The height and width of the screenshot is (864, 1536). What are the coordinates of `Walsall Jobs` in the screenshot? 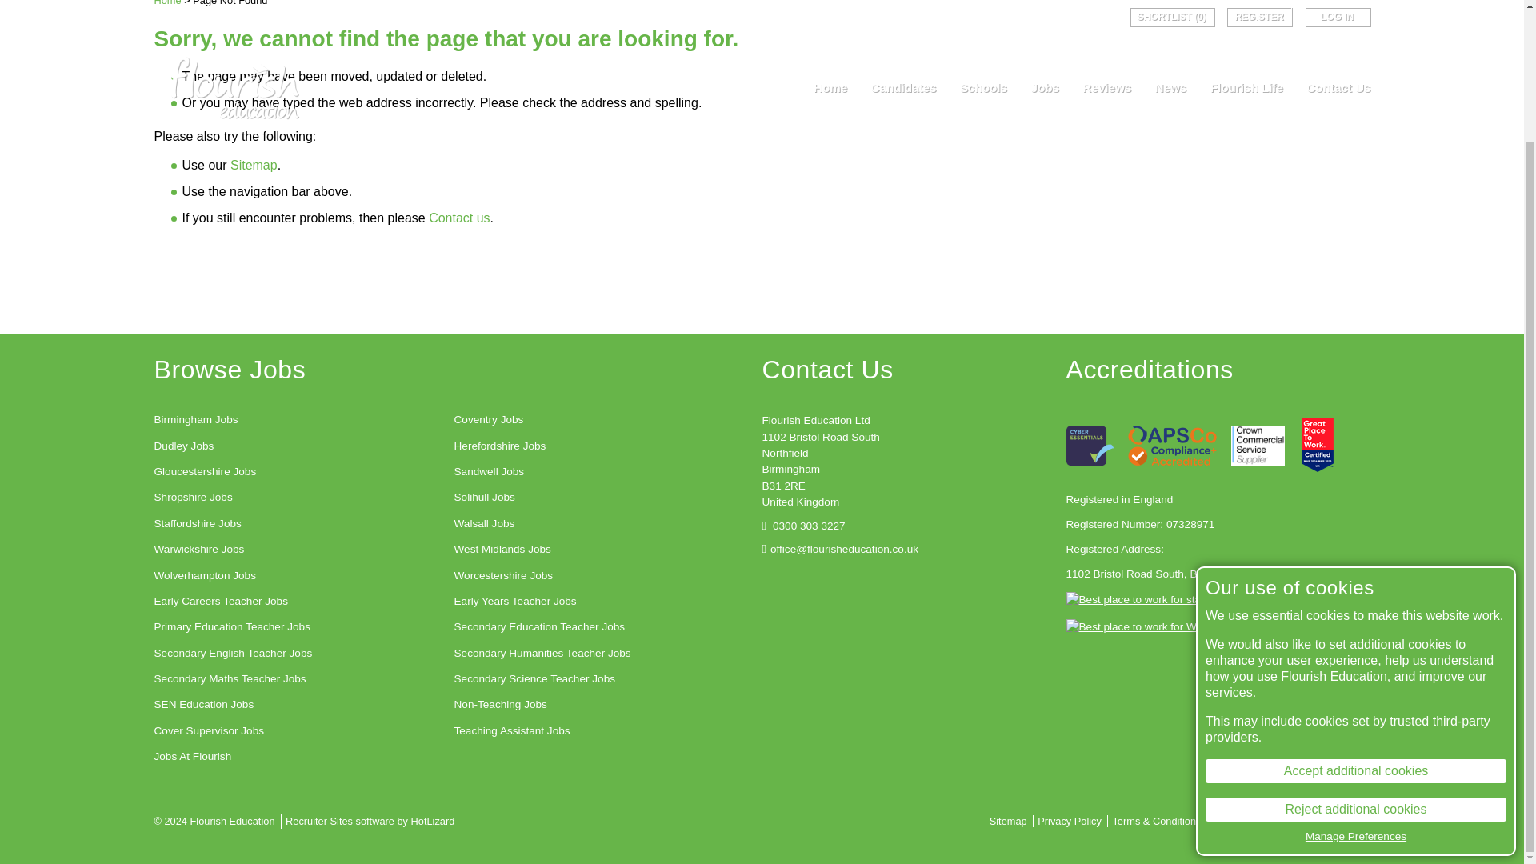 It's located at (485, 523).